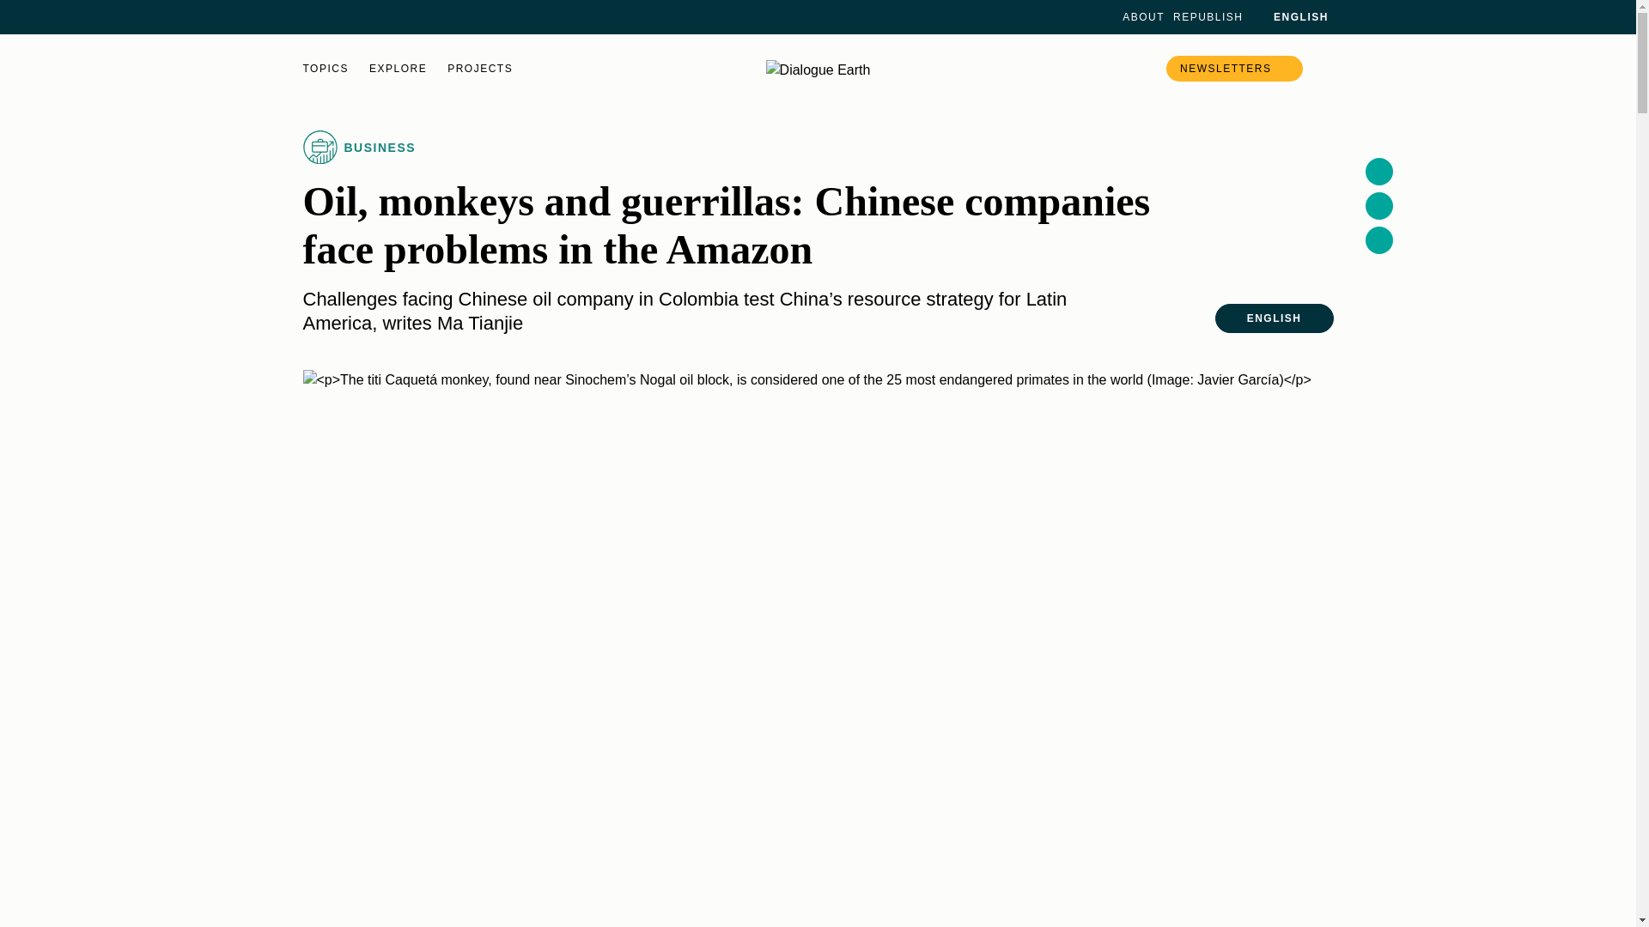 This screenshot has width=1649, height=927. Describe the element at coordinates (399, 69) in the screenshot. I see `EXPLORE` at that location.